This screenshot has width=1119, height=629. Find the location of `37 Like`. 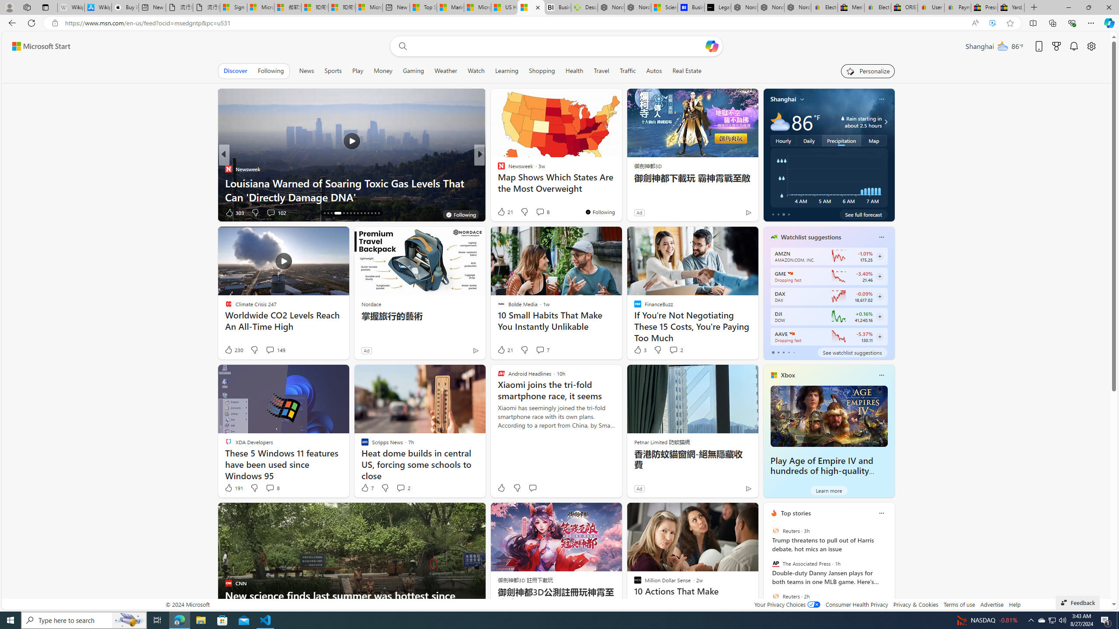

37 Like is located at coordinates (502, 212).